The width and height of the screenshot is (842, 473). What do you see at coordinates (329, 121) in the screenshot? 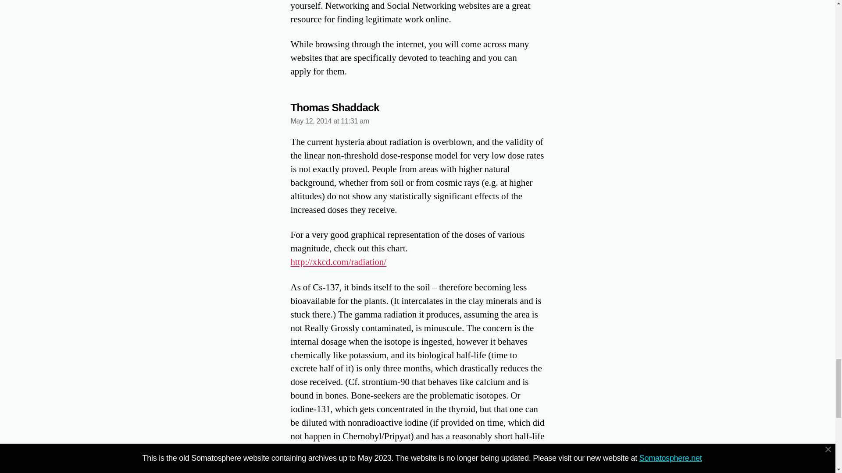
I see `May 12, 2014 at 11:31 am` at bounding box center [329, 121].